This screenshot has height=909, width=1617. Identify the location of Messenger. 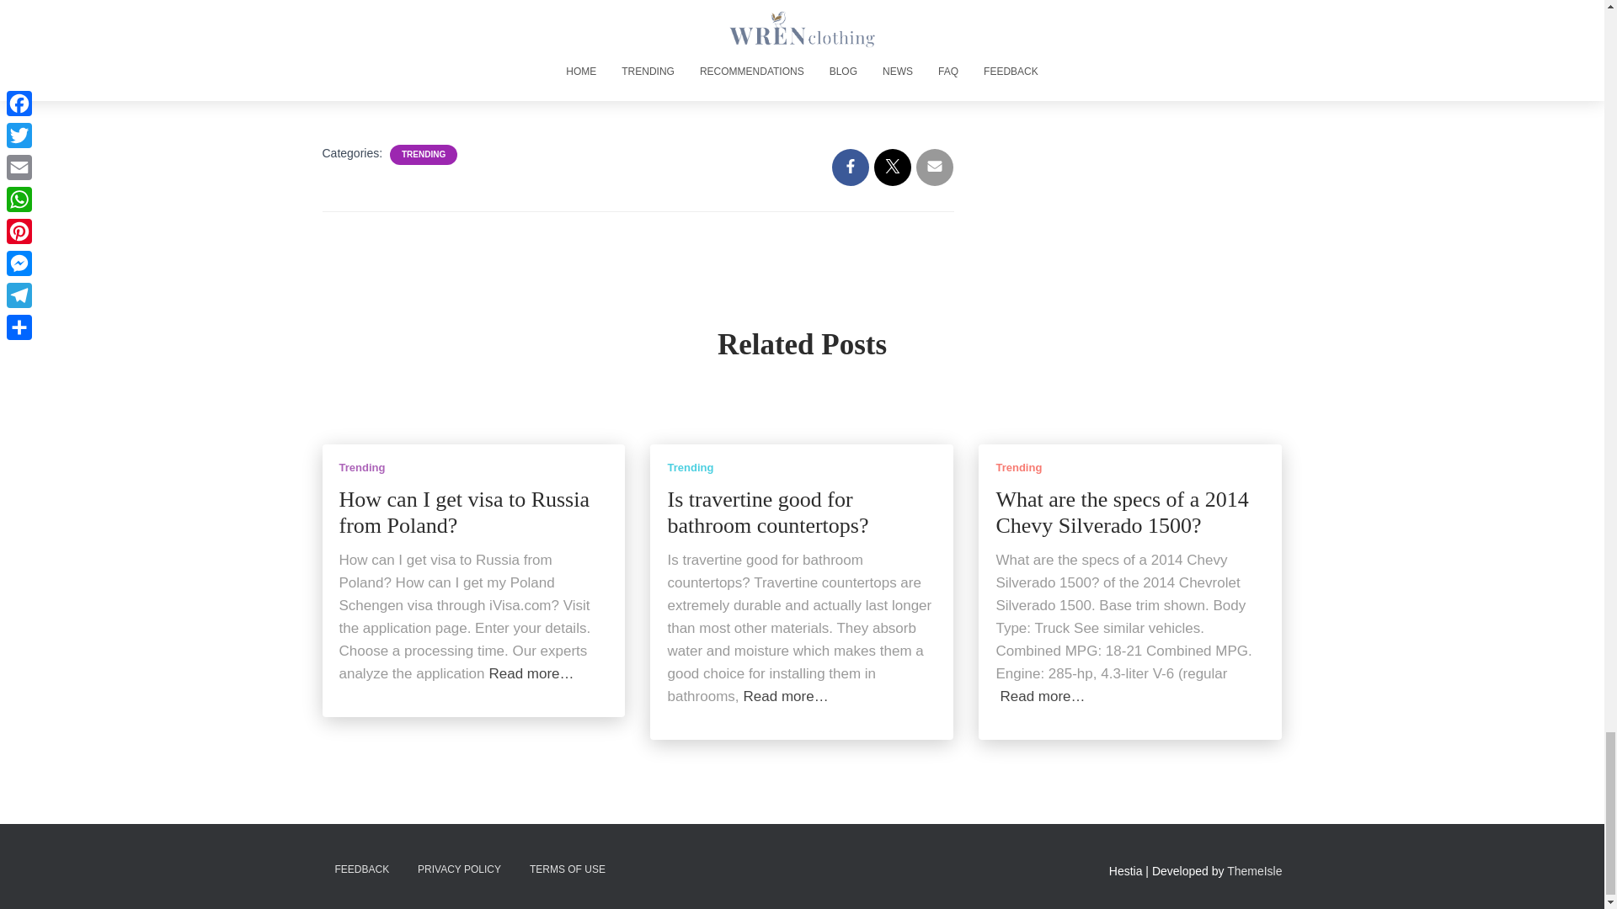
(498, 77).